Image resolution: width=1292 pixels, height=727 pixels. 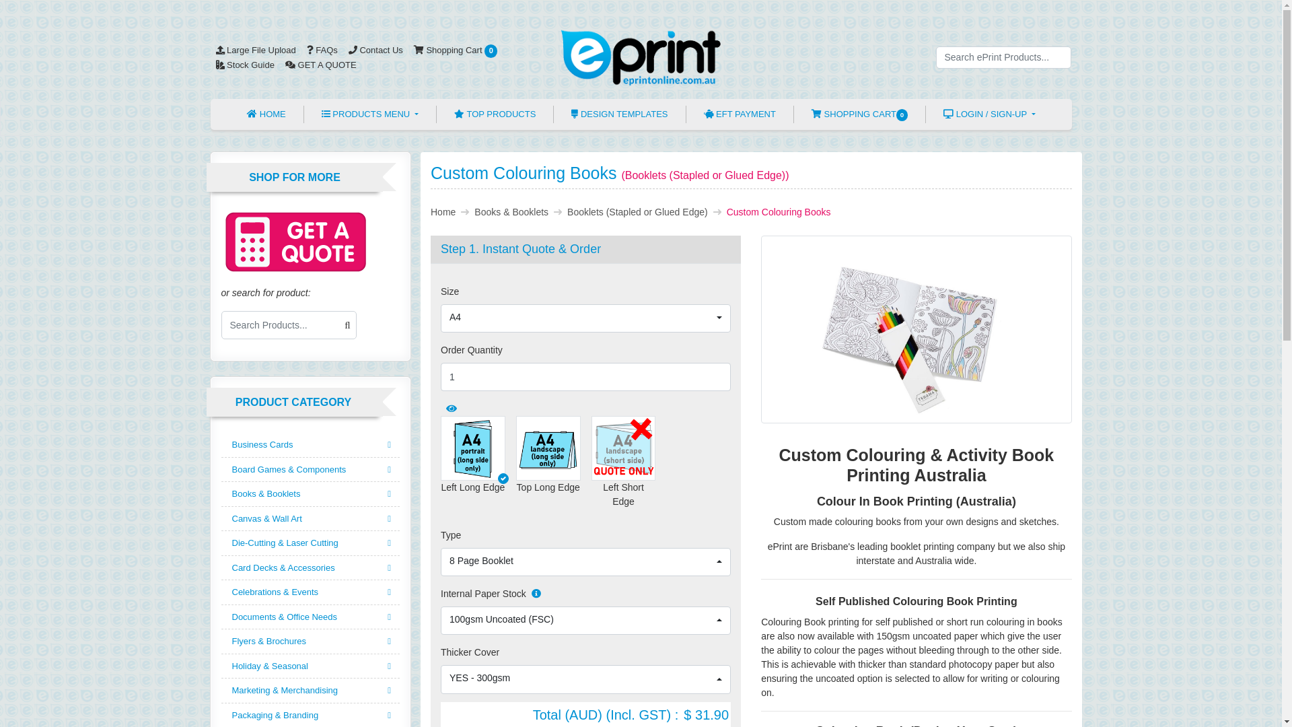 What do you see at coordinates (310, 520) in the screenshot?
I see `Canvas & Wall Art` at bounding box center [310, 520].